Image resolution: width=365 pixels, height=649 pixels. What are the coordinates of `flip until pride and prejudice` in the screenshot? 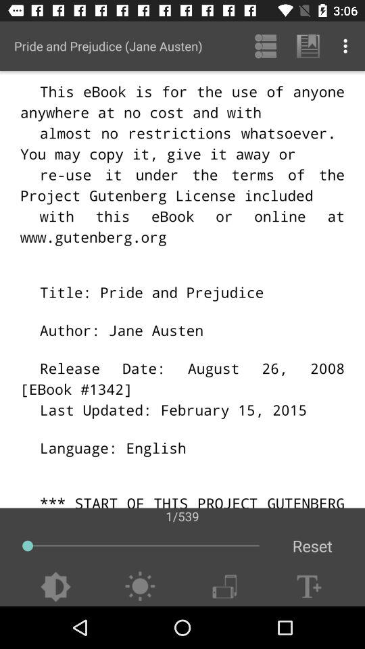 It's located at (108, 46).